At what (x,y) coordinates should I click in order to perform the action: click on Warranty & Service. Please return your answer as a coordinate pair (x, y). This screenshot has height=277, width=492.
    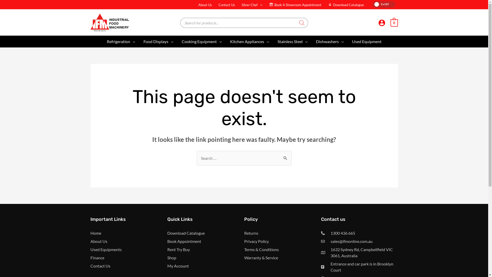
    Looking at the image, I should click on (282, 258).